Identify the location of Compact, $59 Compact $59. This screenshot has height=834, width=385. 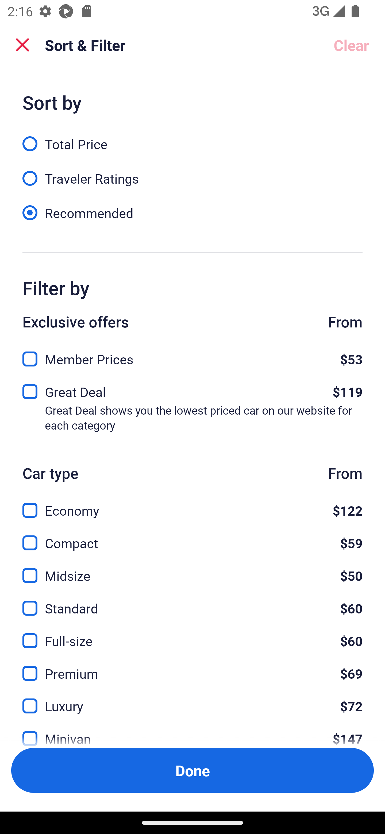
(192, 536).